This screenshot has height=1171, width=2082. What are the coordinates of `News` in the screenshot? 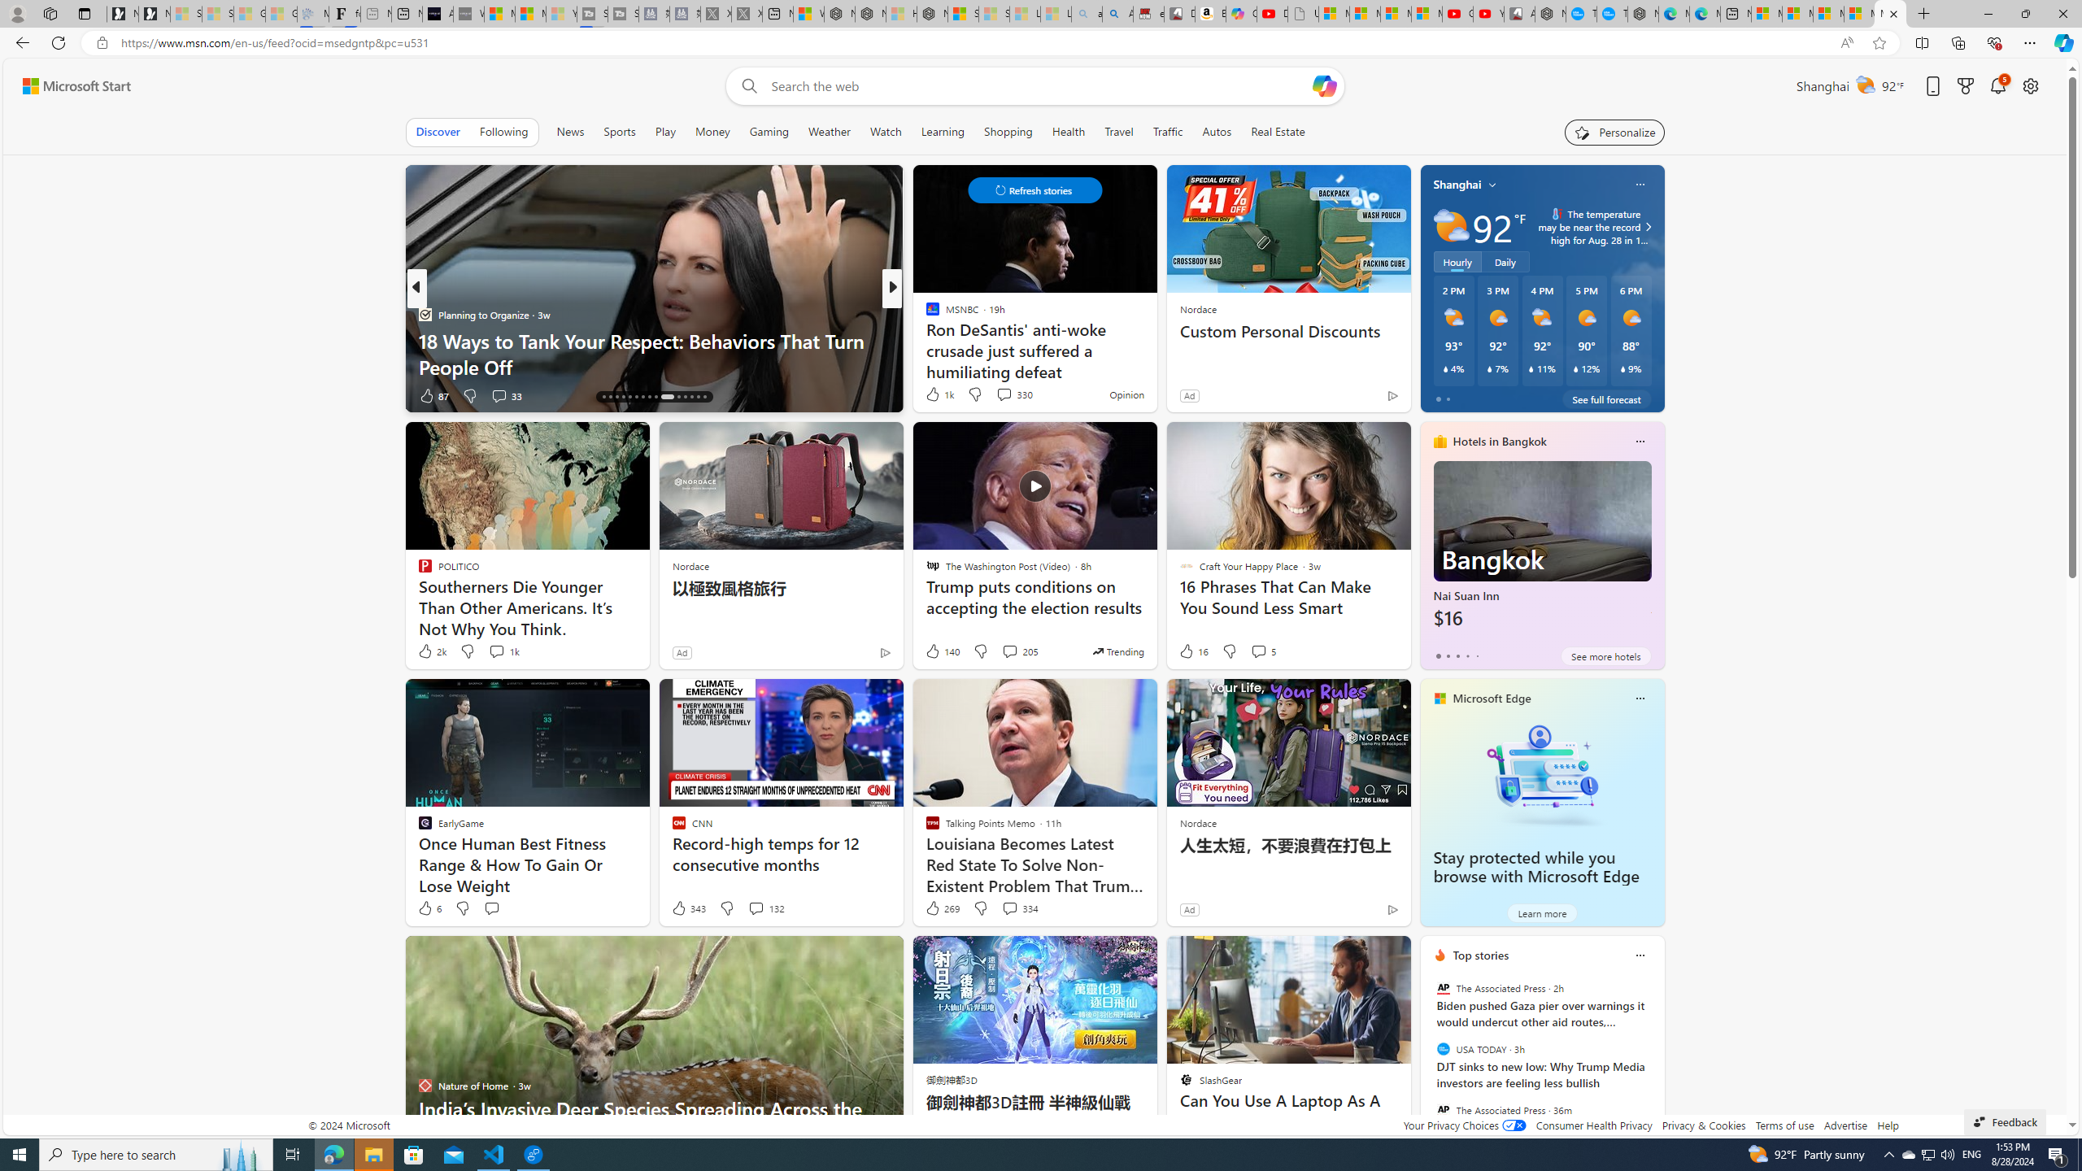 It's located at (569, 132).